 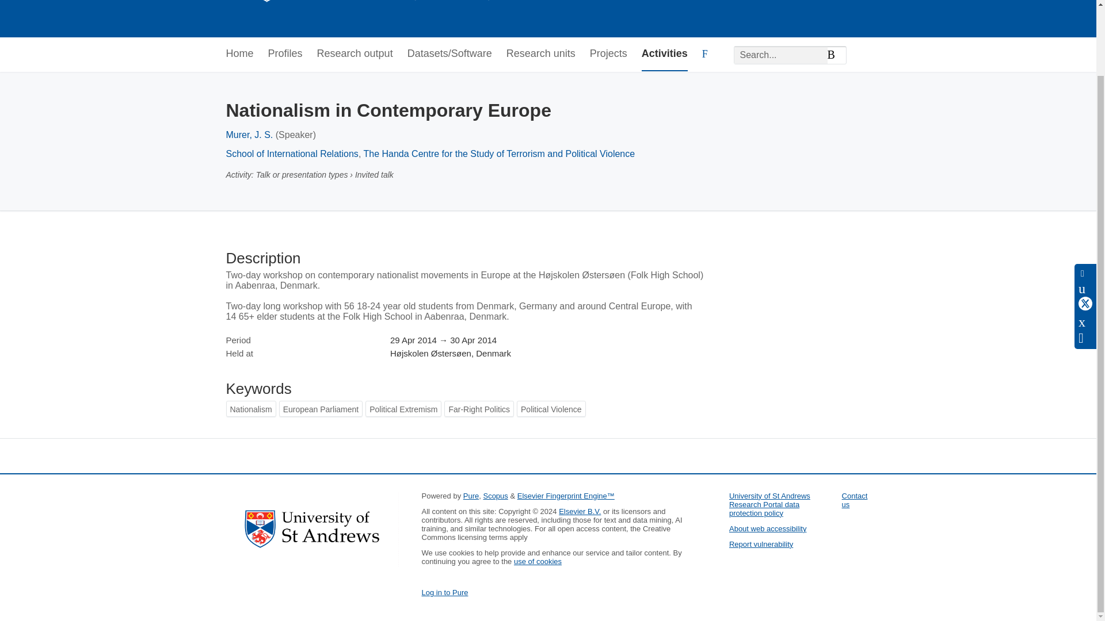 What do you see at coordinates (495, 496) in the screenshot?
I see `Scopus` at bounding box center [495, 496].